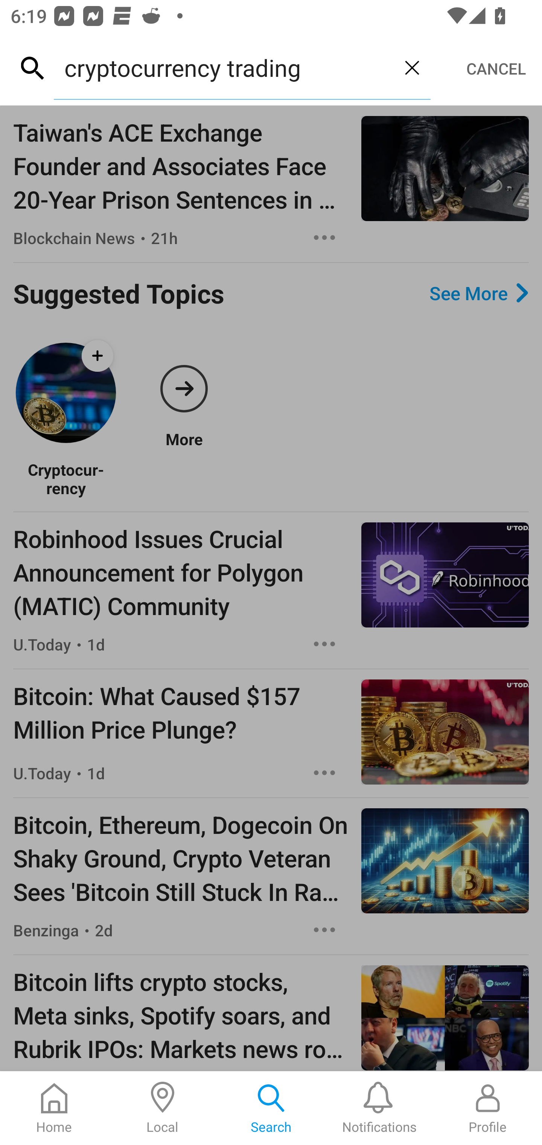 The height and width of the screenshot is (1145, 542). I want to click on cryptocurrency trading, so click(224, 67).